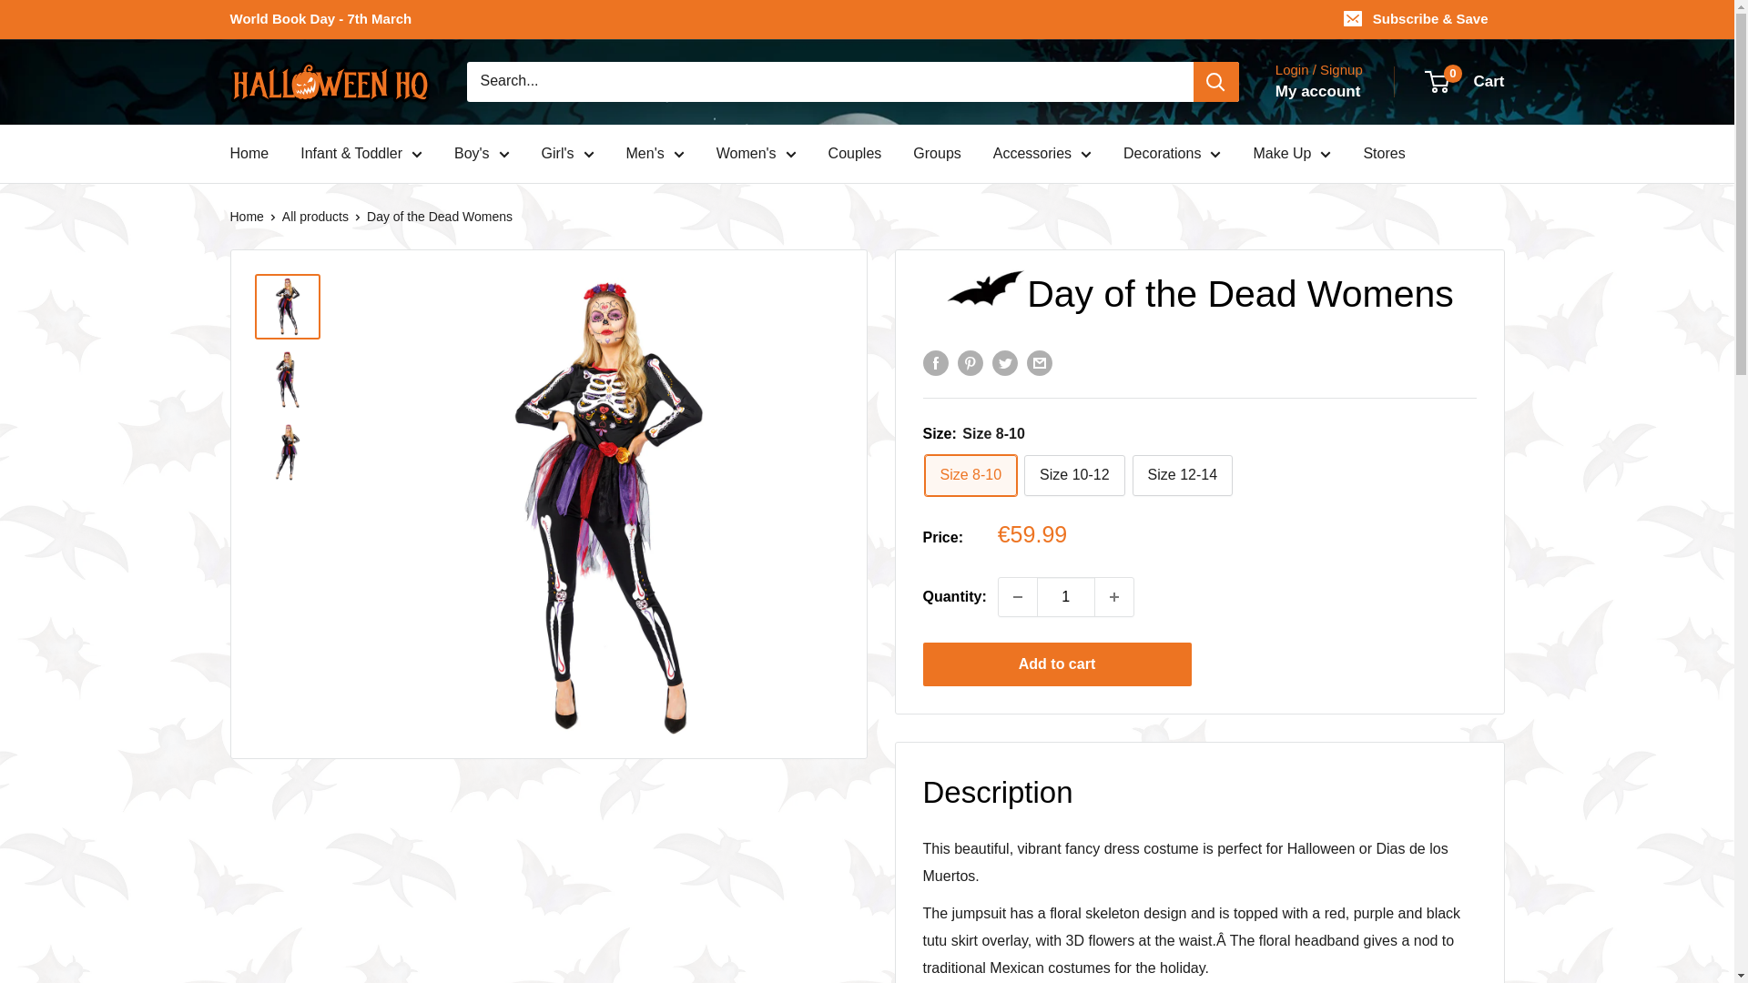  What do you see at coordinates (1184, 475) in the screenshot?
I see `Size 12-14` at bounding box center [1184, 475].